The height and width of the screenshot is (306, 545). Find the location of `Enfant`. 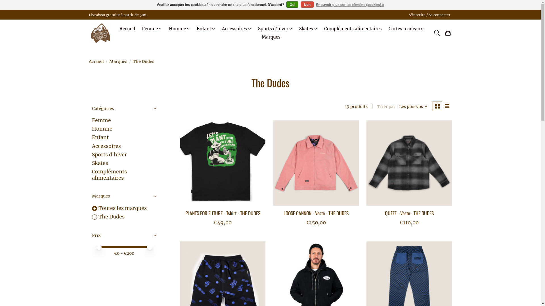

Enfant is located at coordinates (100, 137).